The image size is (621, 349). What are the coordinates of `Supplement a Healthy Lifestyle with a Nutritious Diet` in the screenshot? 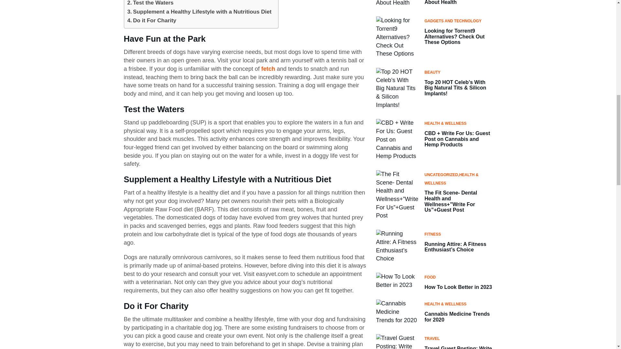 It's located at (199, 12).